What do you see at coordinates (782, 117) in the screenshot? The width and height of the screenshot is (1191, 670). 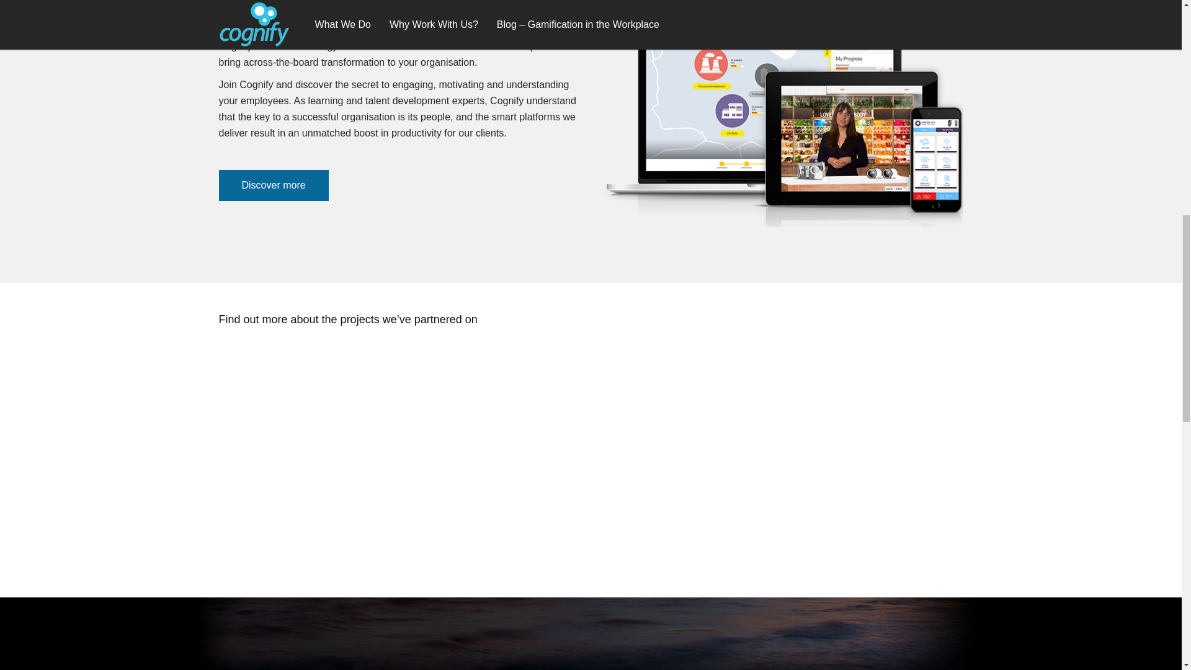 I see `How to motivate employees` at bounding box center [782, 117].